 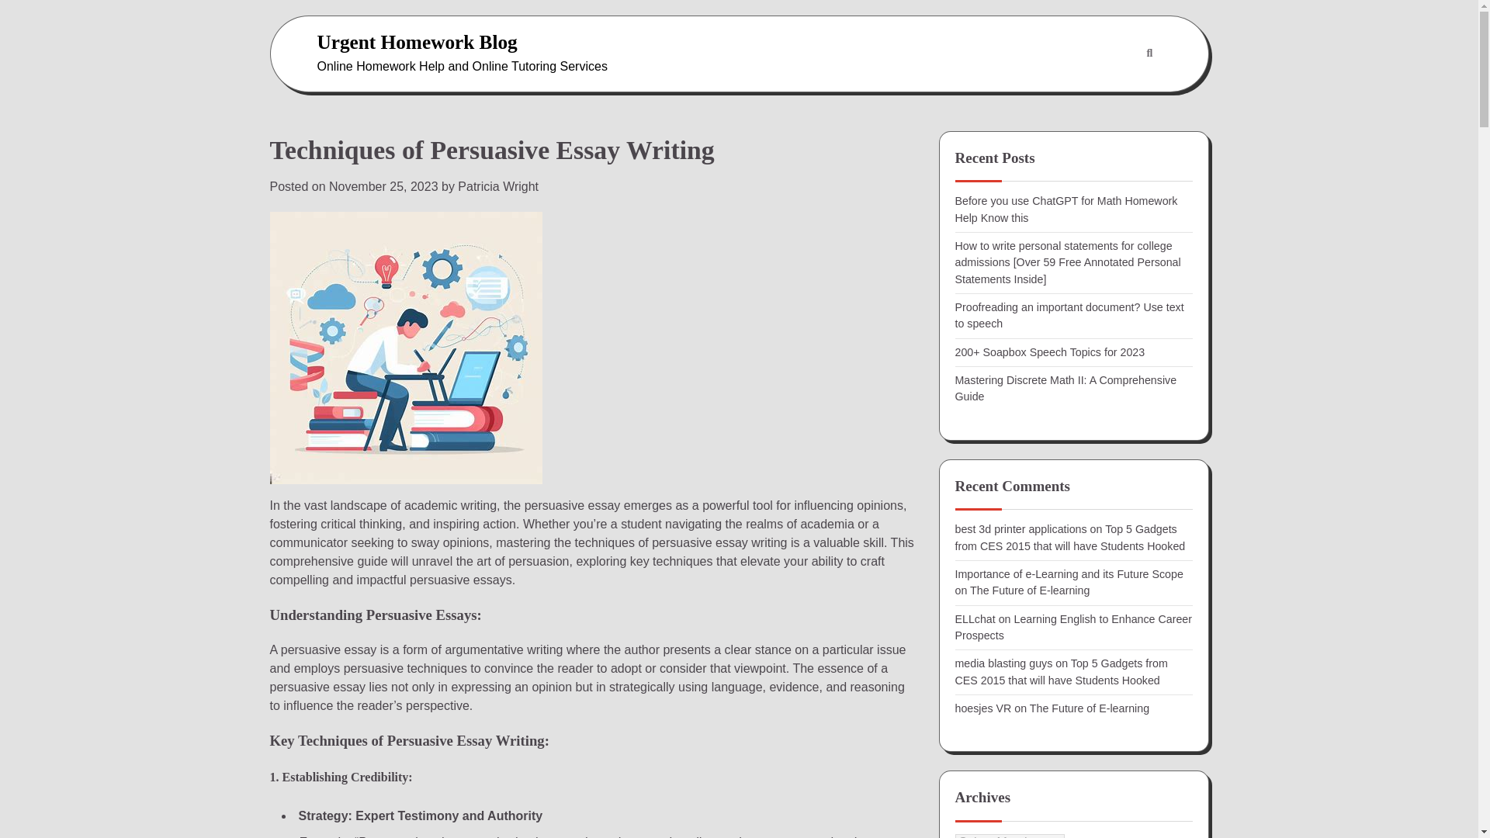 What do you see at coordinates (383, 186) in the screenshot?
I see `November 25, 2023` at bounding box center [383, 186].